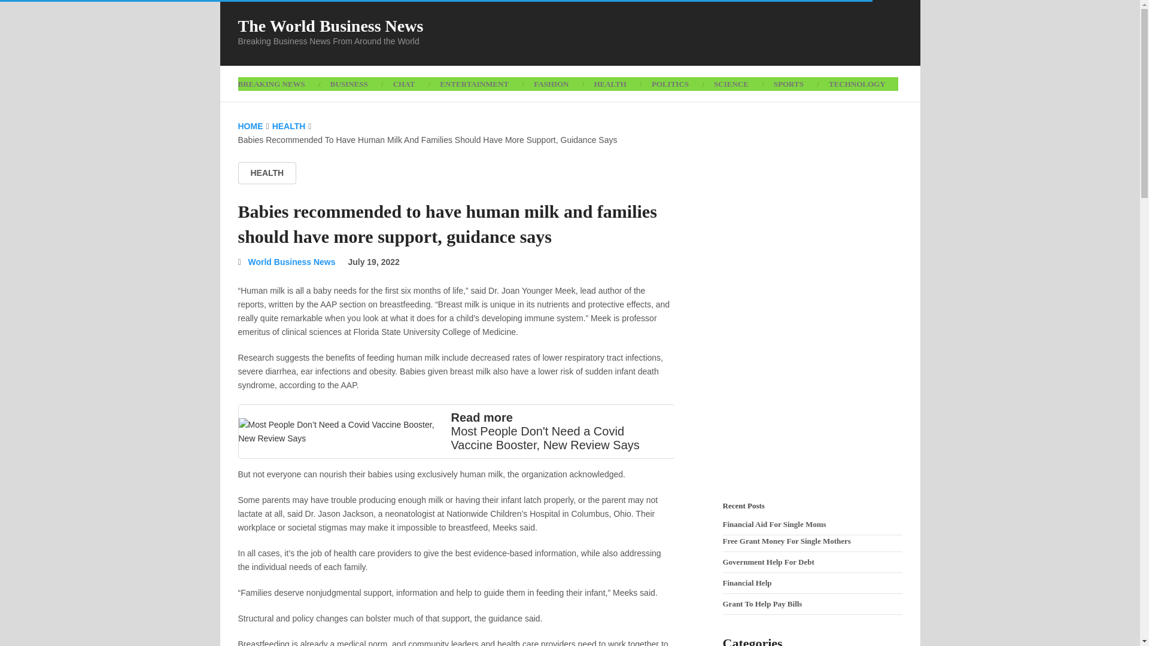 This screenshot has width=1149, height=646. What do you see at coordinates (291, 262) in the screenshot?
I see `World Business News` at bounding box center [291, 262].